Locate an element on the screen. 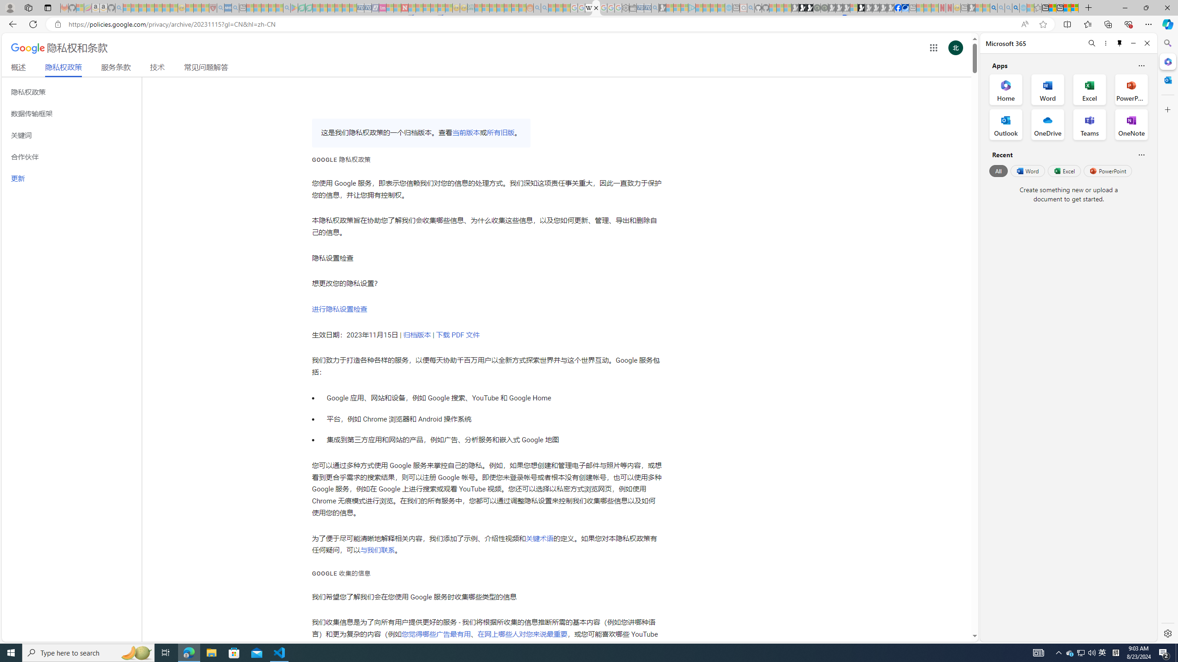 The image size is (1178, 662). Google Chrome Internet Browser Download - Search Images is located at coordinates (1016, 8).